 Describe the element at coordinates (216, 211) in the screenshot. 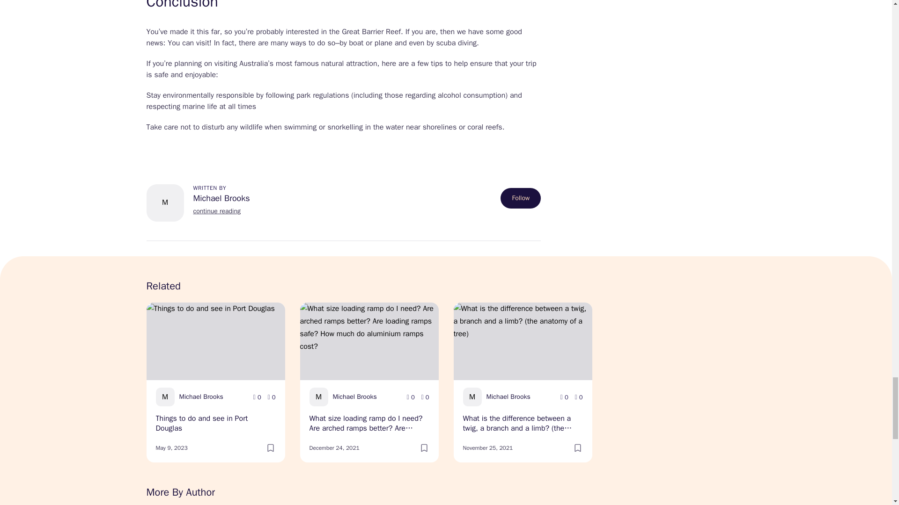

I see `continue reading` at that location.